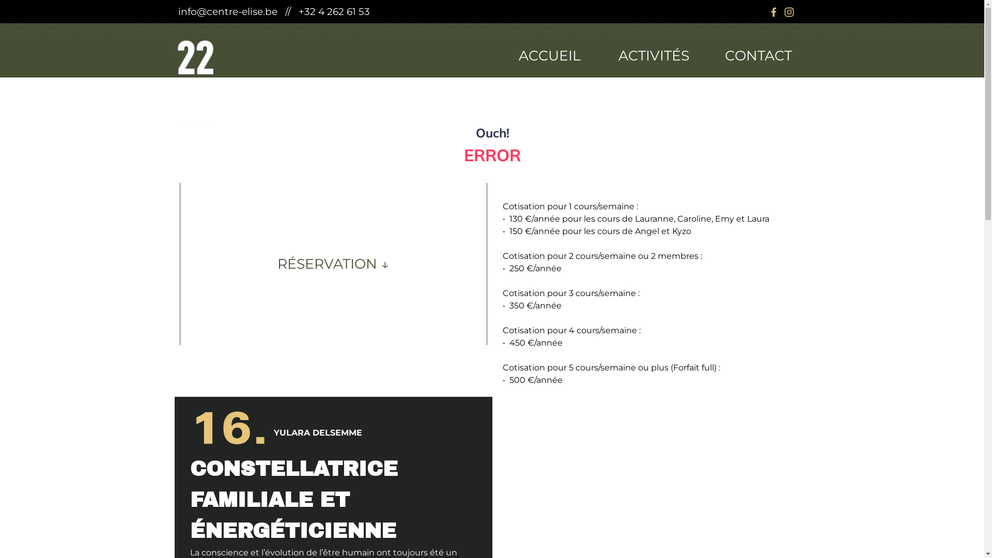  Describe the element at coordinates (758, 55) in the screenshot. I see `CONTACT` at that location.